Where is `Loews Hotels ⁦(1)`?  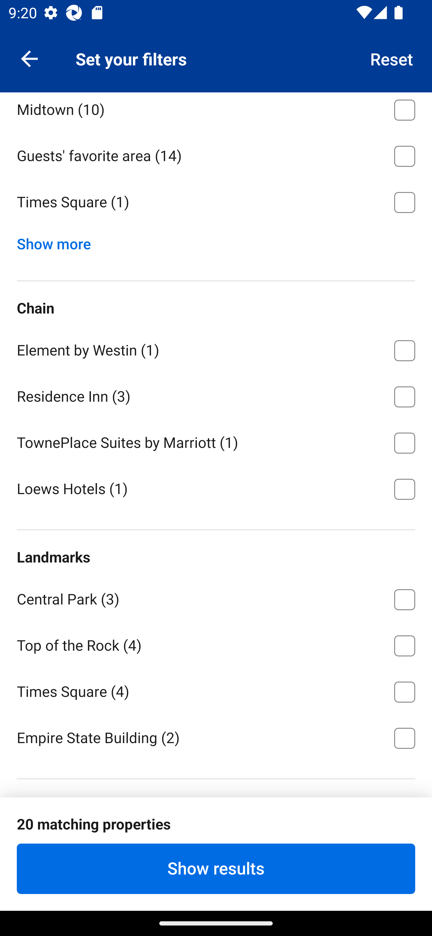
Loews Hotels ⁦(1) is located at coordinates (216, 488).